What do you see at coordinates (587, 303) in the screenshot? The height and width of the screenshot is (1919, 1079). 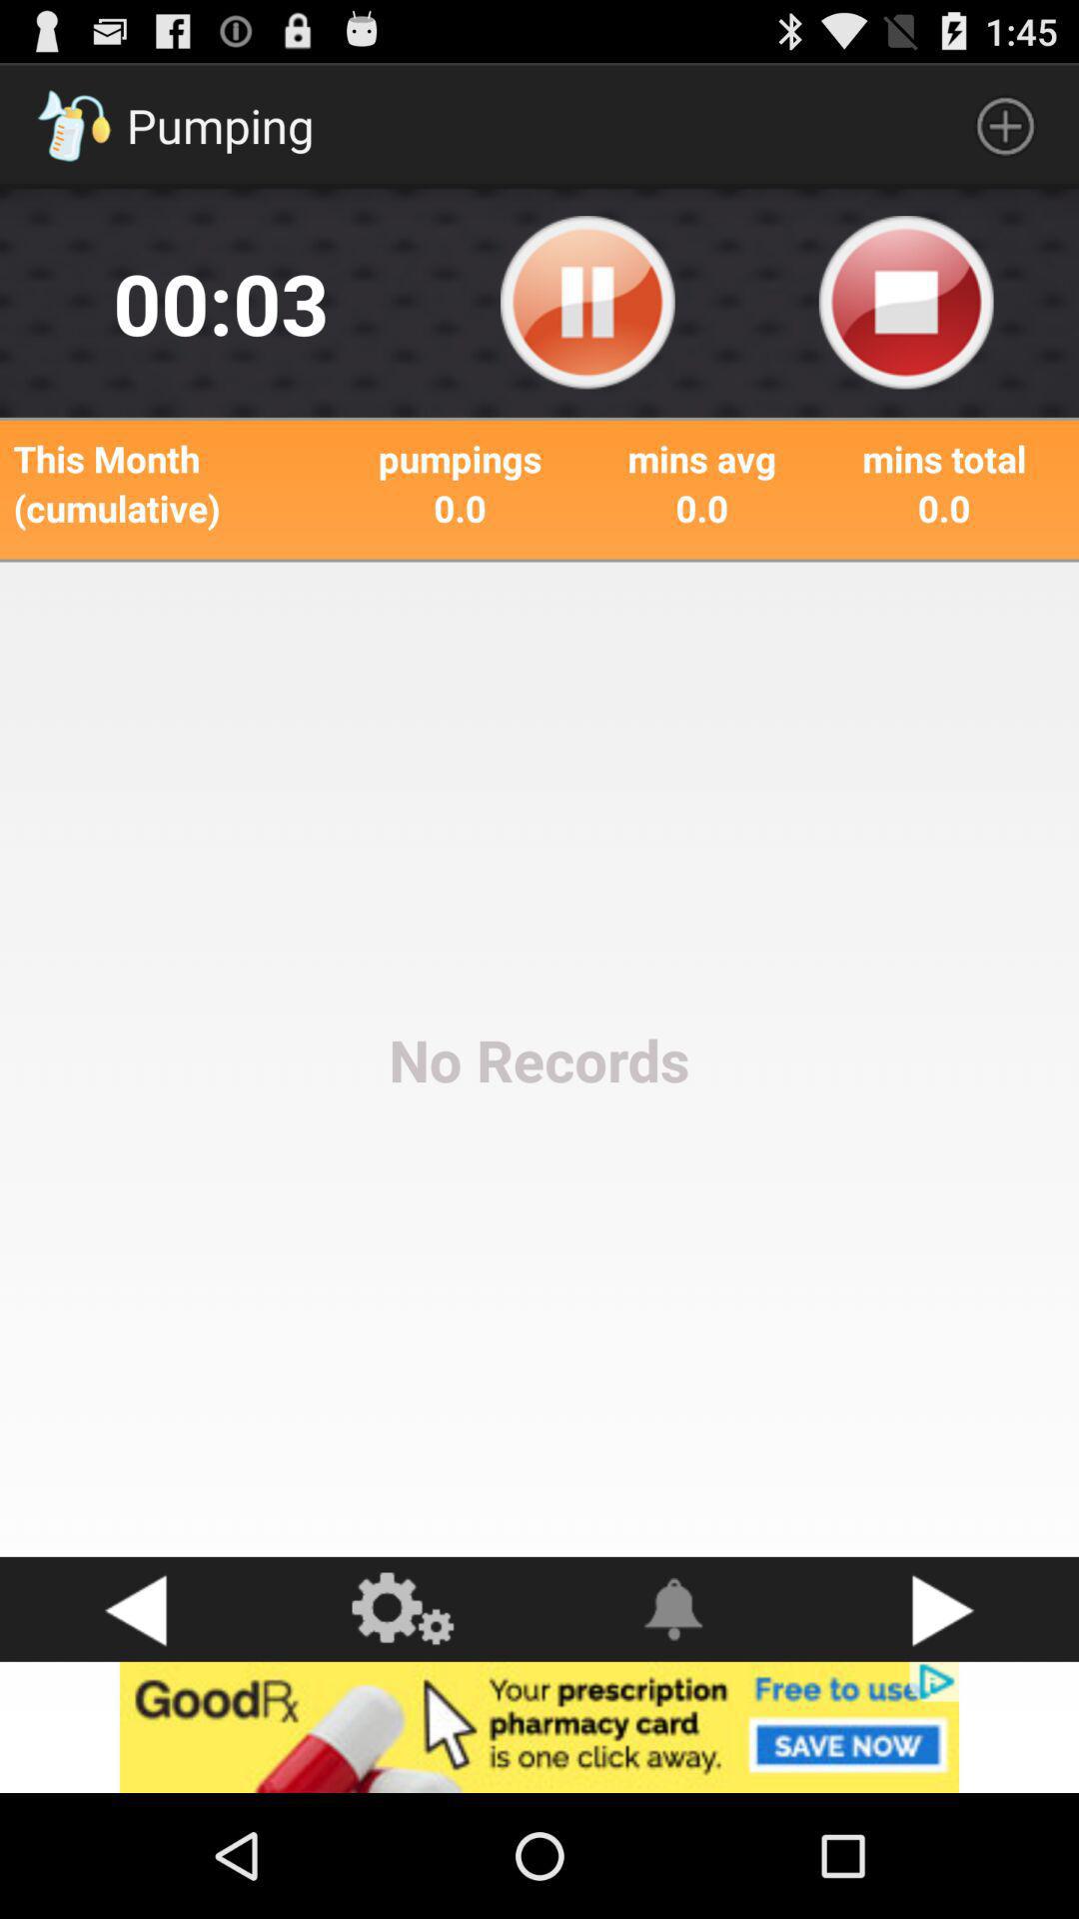 I see `pause button` at bounding box center [587, 303].